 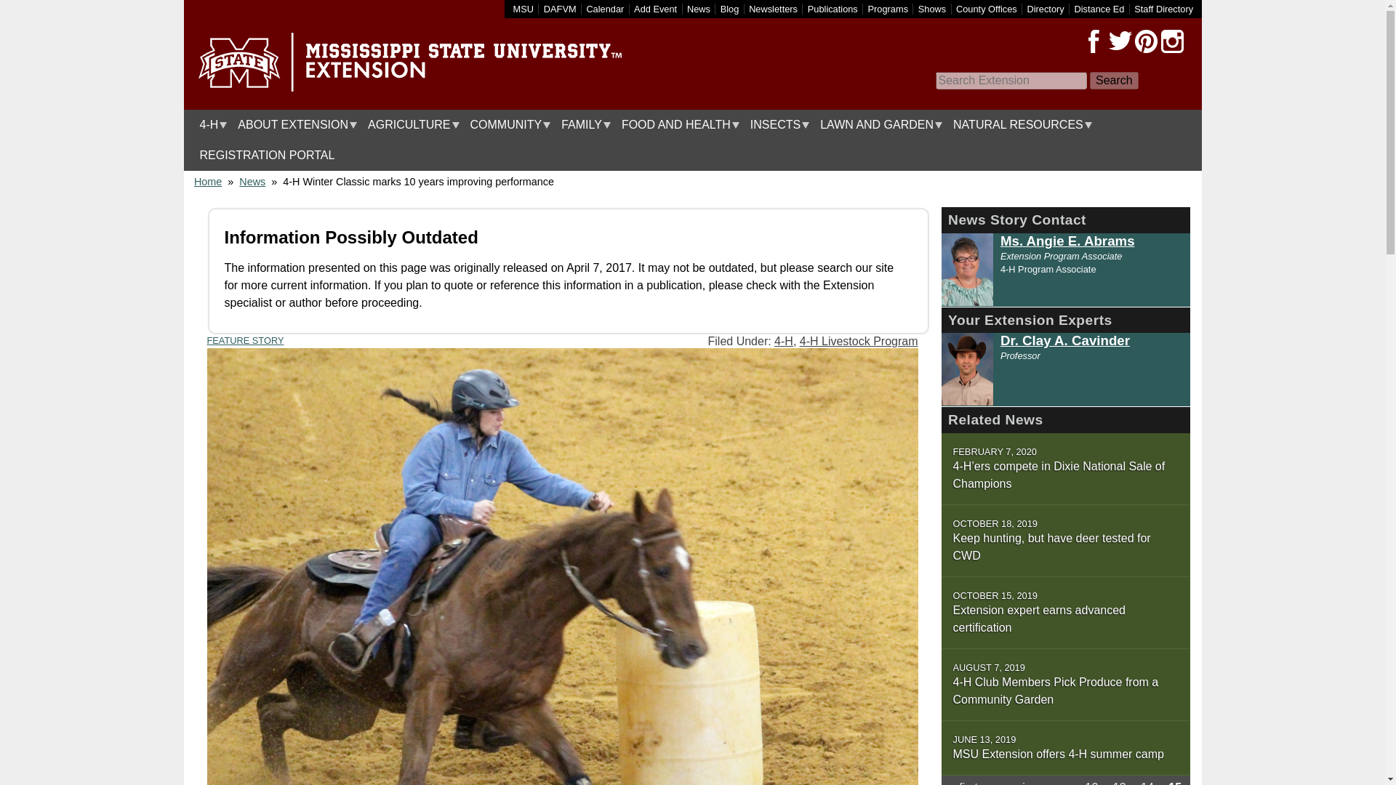 What do you see at coordinates (698, 9) in the screenshot?
I see `News` at bounding box center [698, 9].